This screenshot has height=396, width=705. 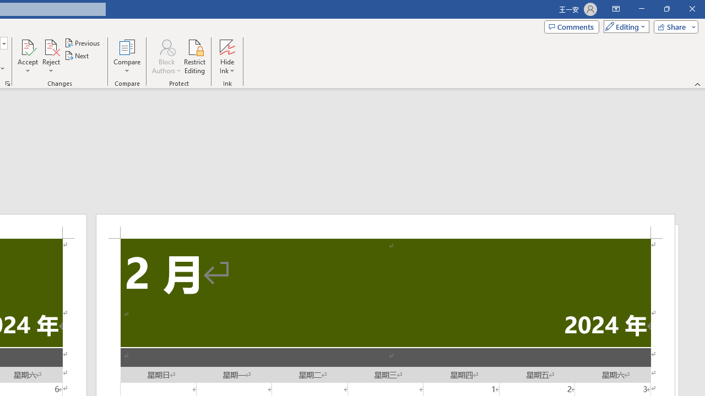 What do you see at coordinates (127, 56) in the screenshot?
I see `Compare` at bounding box center [127, 56].